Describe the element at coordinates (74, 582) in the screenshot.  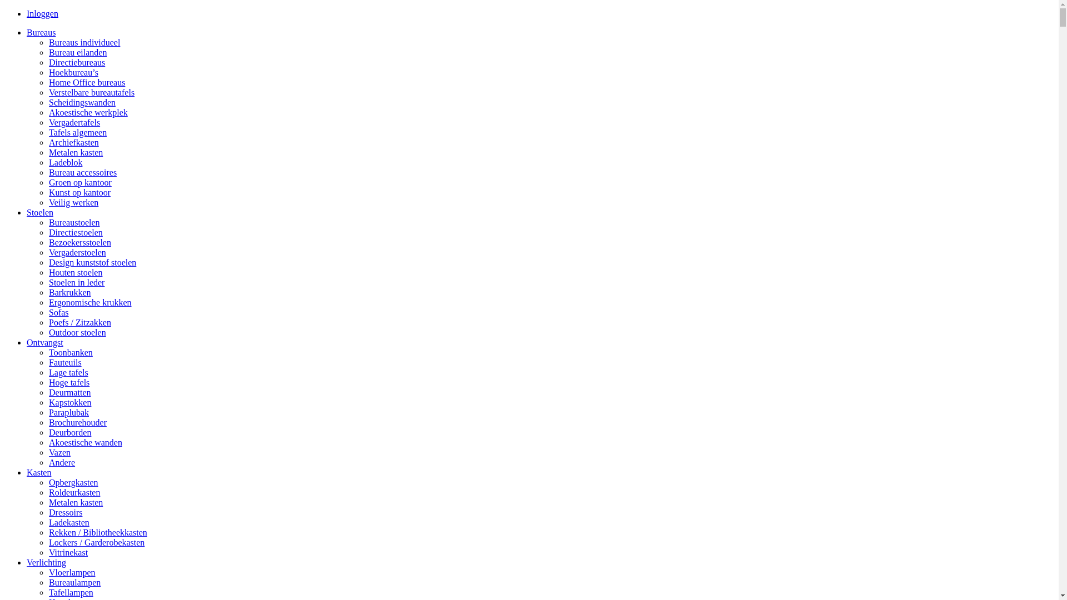
I see `Bureaulampen` at that location.